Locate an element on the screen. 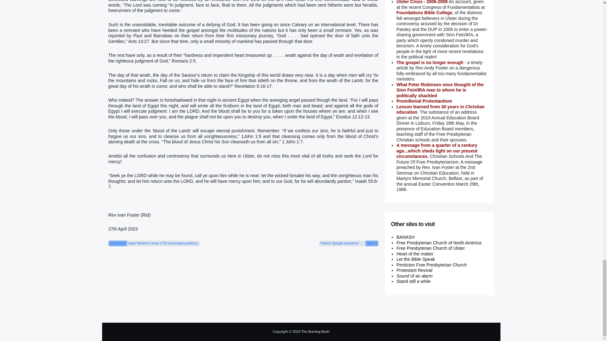  The gospel is no longer enough is located at coordinates (430, 63).